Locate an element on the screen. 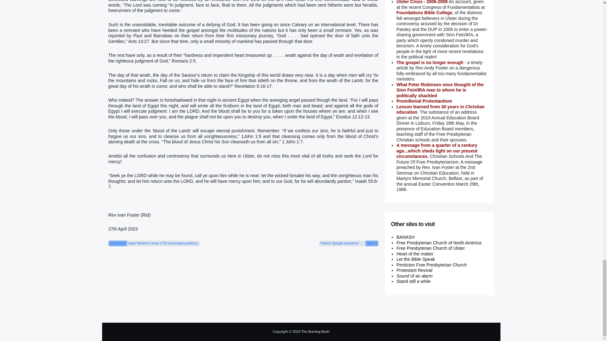  The gospel is no longer enough is located at coordinates (430, 63).